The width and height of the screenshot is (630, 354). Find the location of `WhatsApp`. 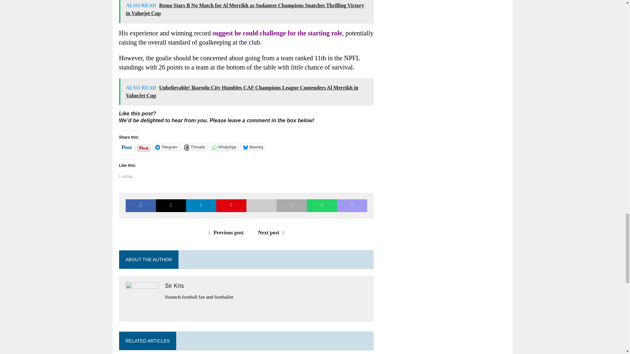

WhatsApp is located at coordinates (224, 147).